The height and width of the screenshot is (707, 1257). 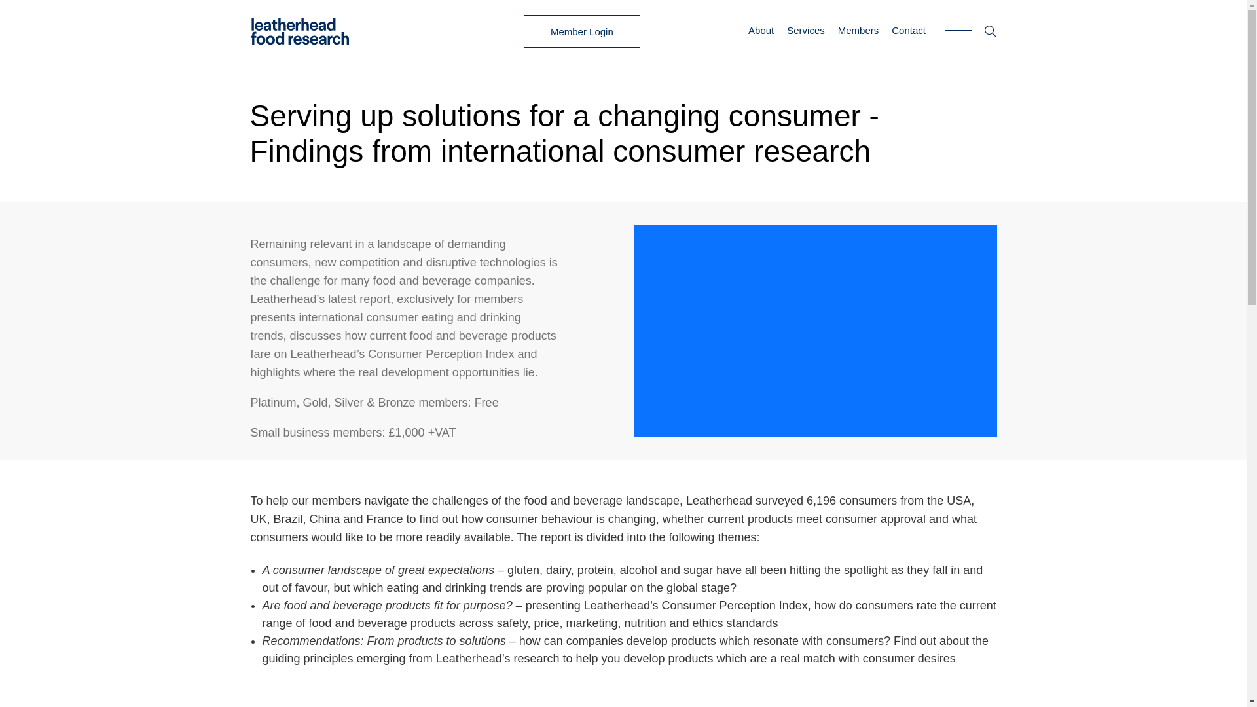 What do you see at coordinates (422, 543) in the screenshot?
I see `Contact` at bounding box center [422, 543].